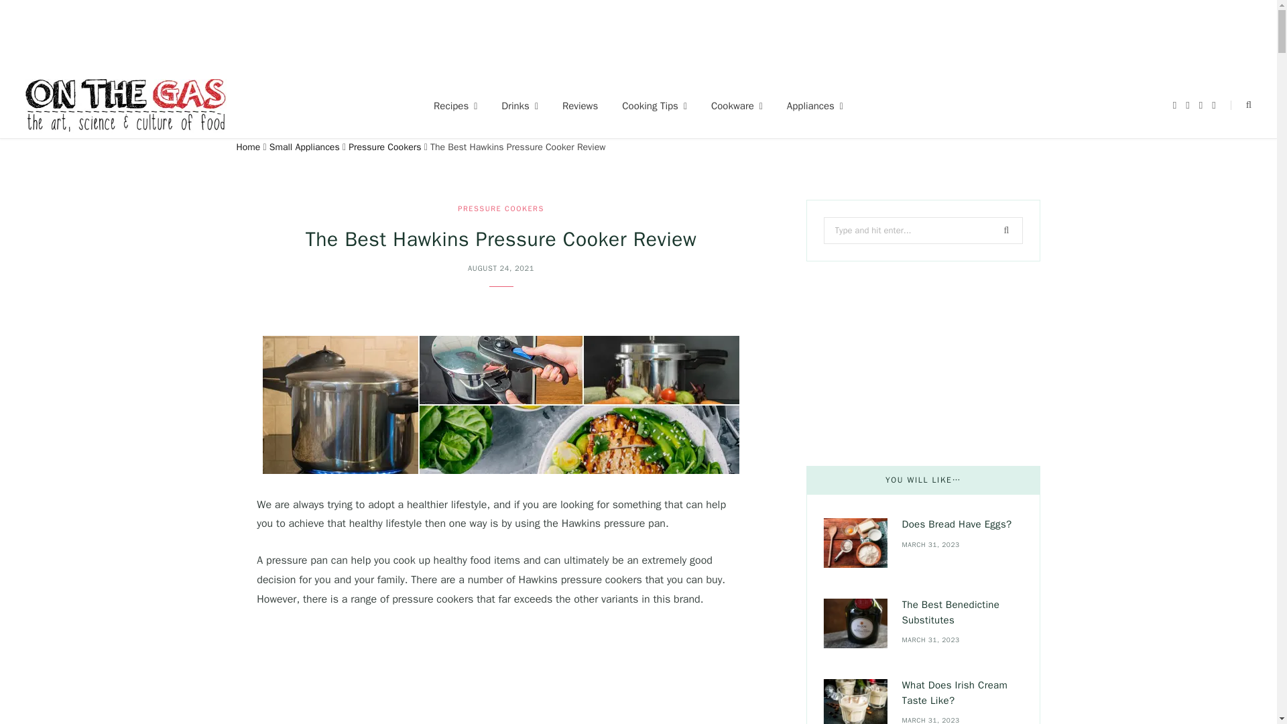  Describe the element at coordinates (580, 106) in the screenshot. I see `Reviews` at that location.